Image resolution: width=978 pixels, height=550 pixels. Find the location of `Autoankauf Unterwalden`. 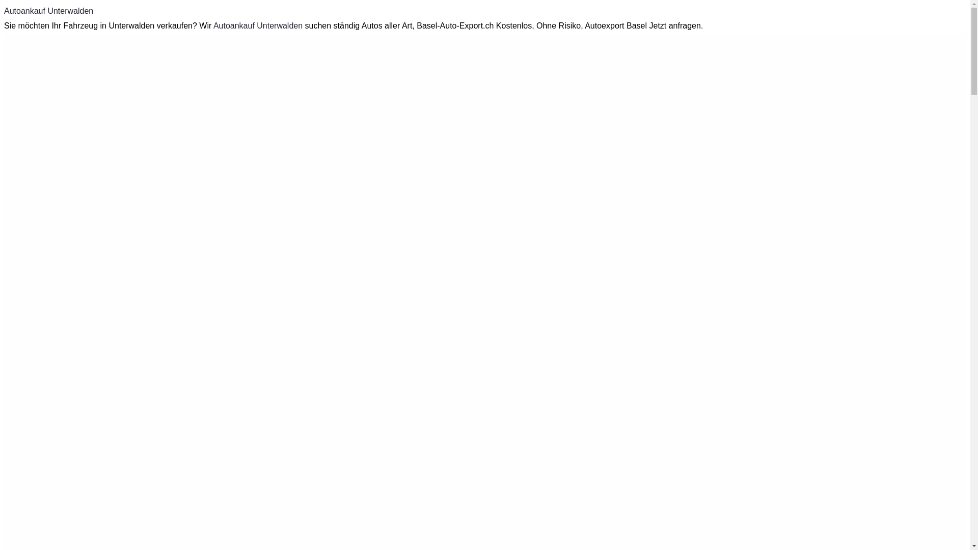

Autoankauf Unterwalden is located at coordinates (49, 11).